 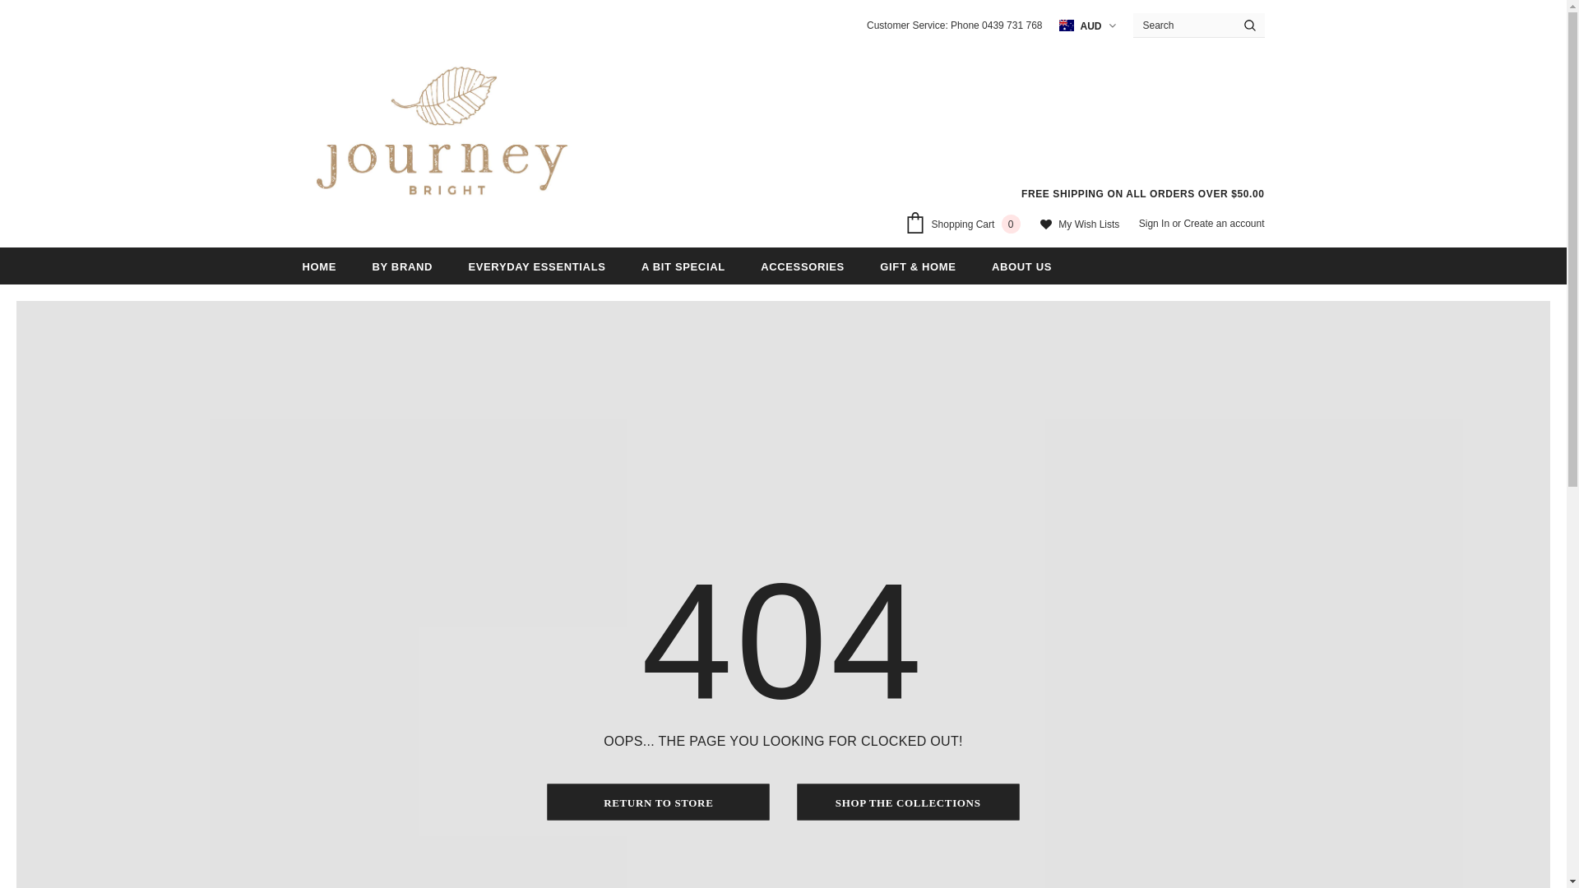 I want to click on RETURN TO STORE, so click(x=659, y=802).